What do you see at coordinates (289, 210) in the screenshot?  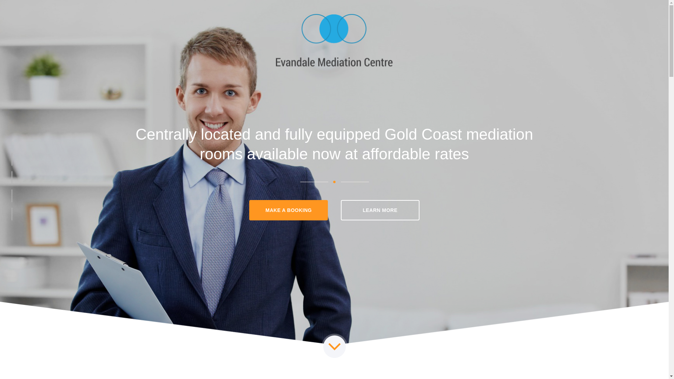 I see `MAKE A BOOKING` at bounding box center [289, 210].